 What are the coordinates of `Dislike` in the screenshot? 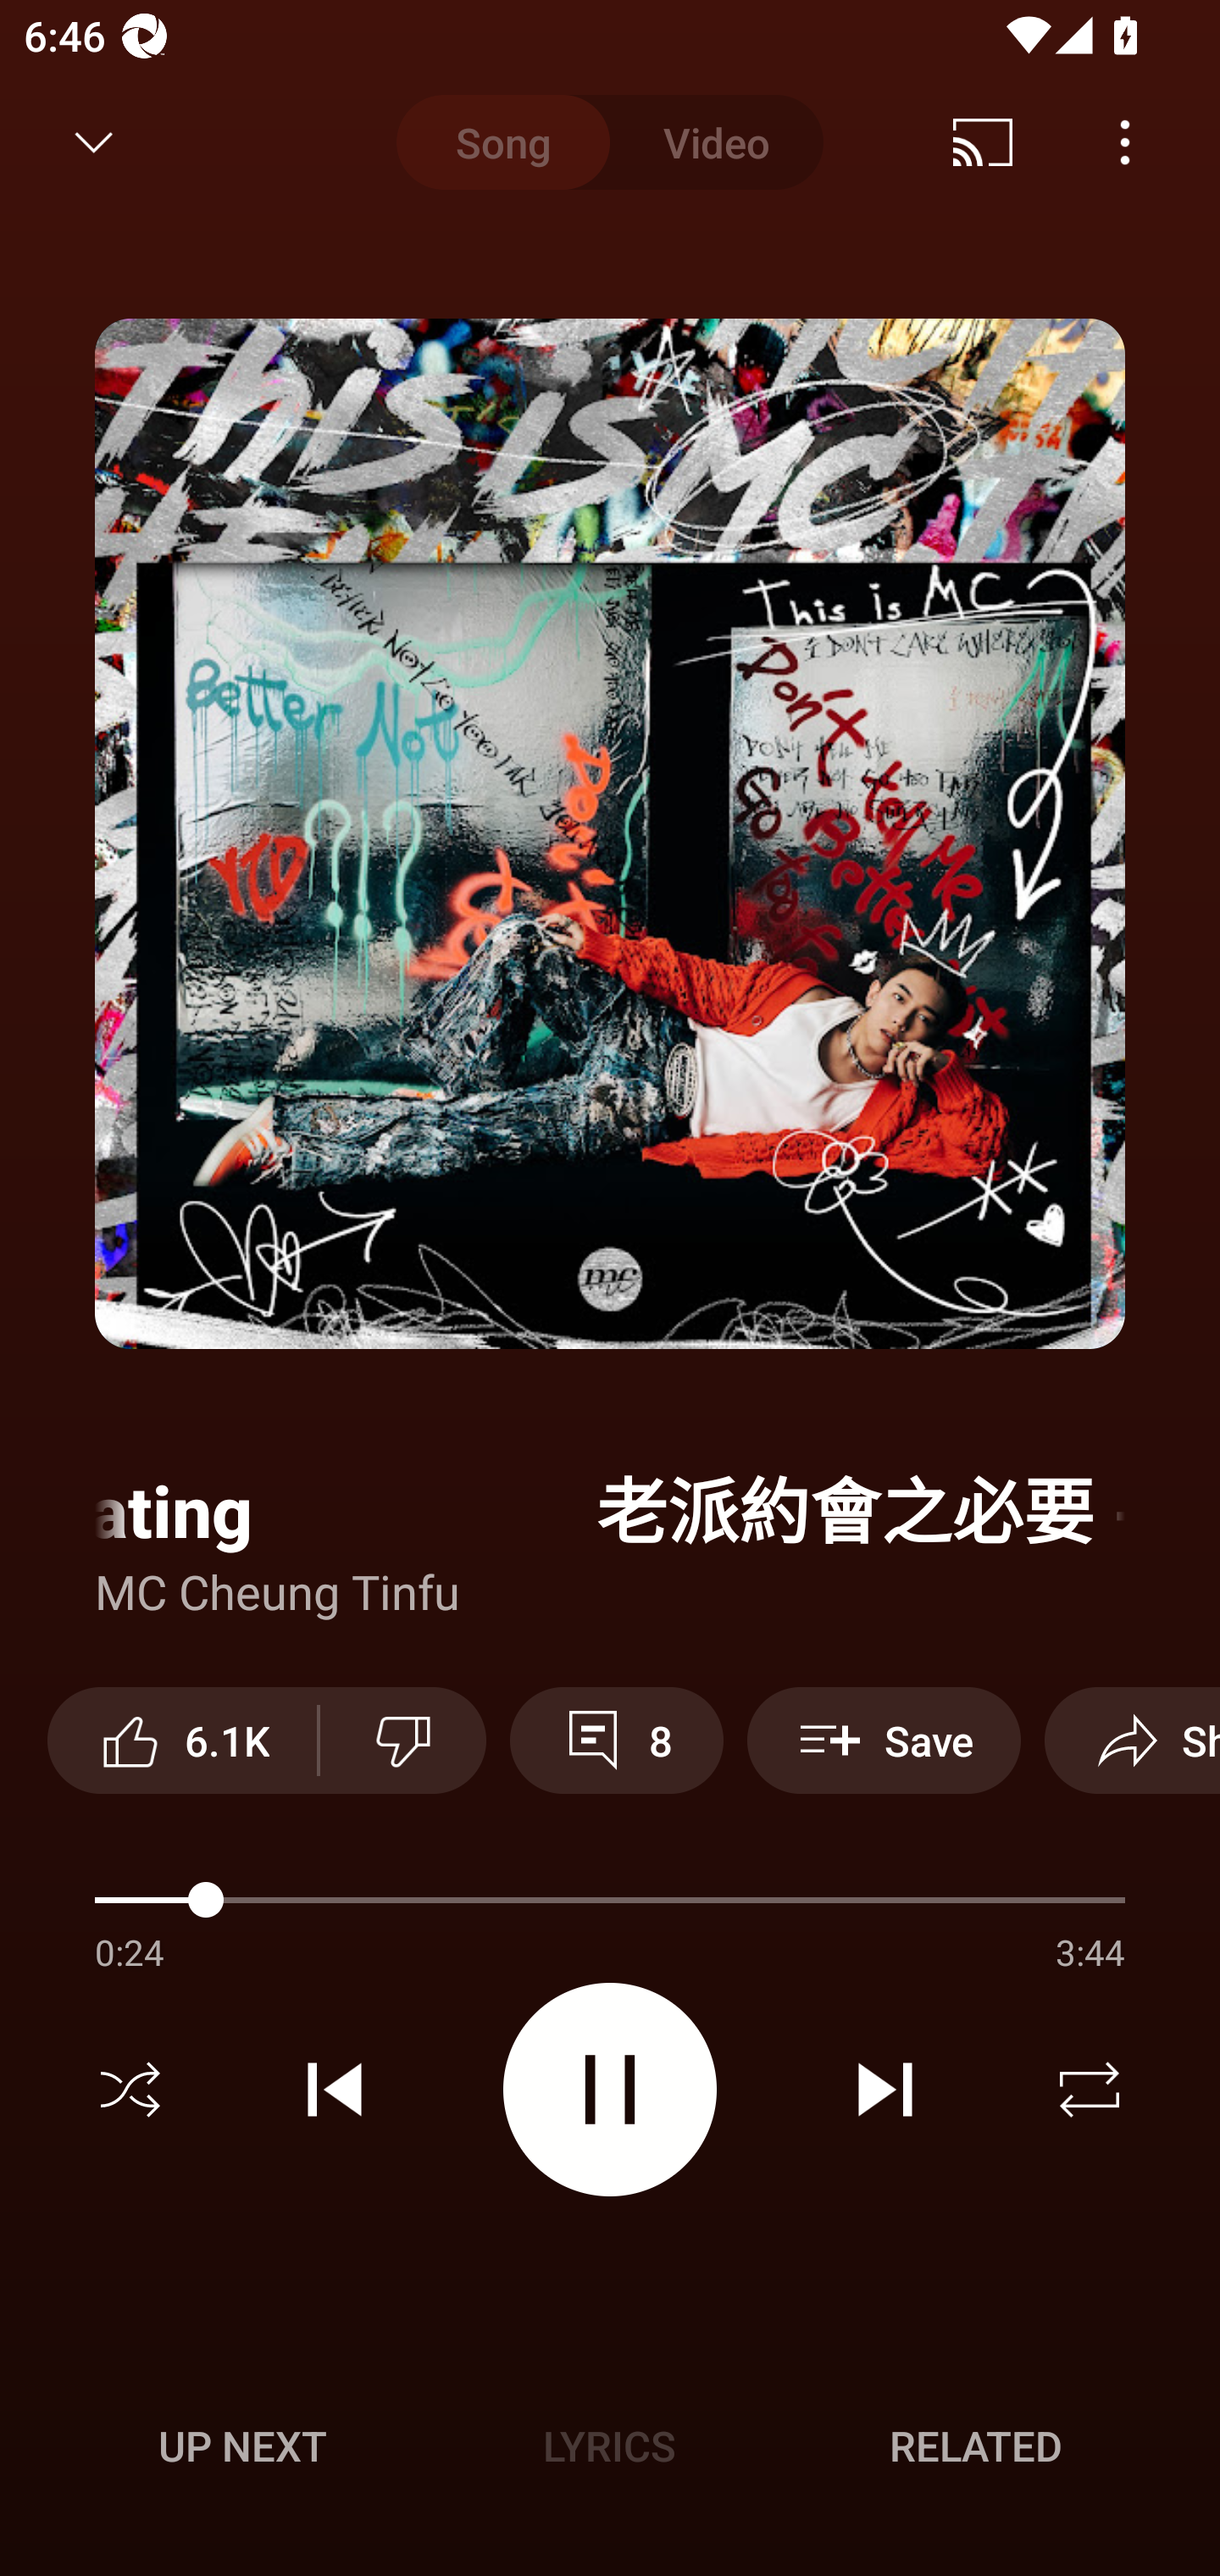 It's located at (403, 1740).